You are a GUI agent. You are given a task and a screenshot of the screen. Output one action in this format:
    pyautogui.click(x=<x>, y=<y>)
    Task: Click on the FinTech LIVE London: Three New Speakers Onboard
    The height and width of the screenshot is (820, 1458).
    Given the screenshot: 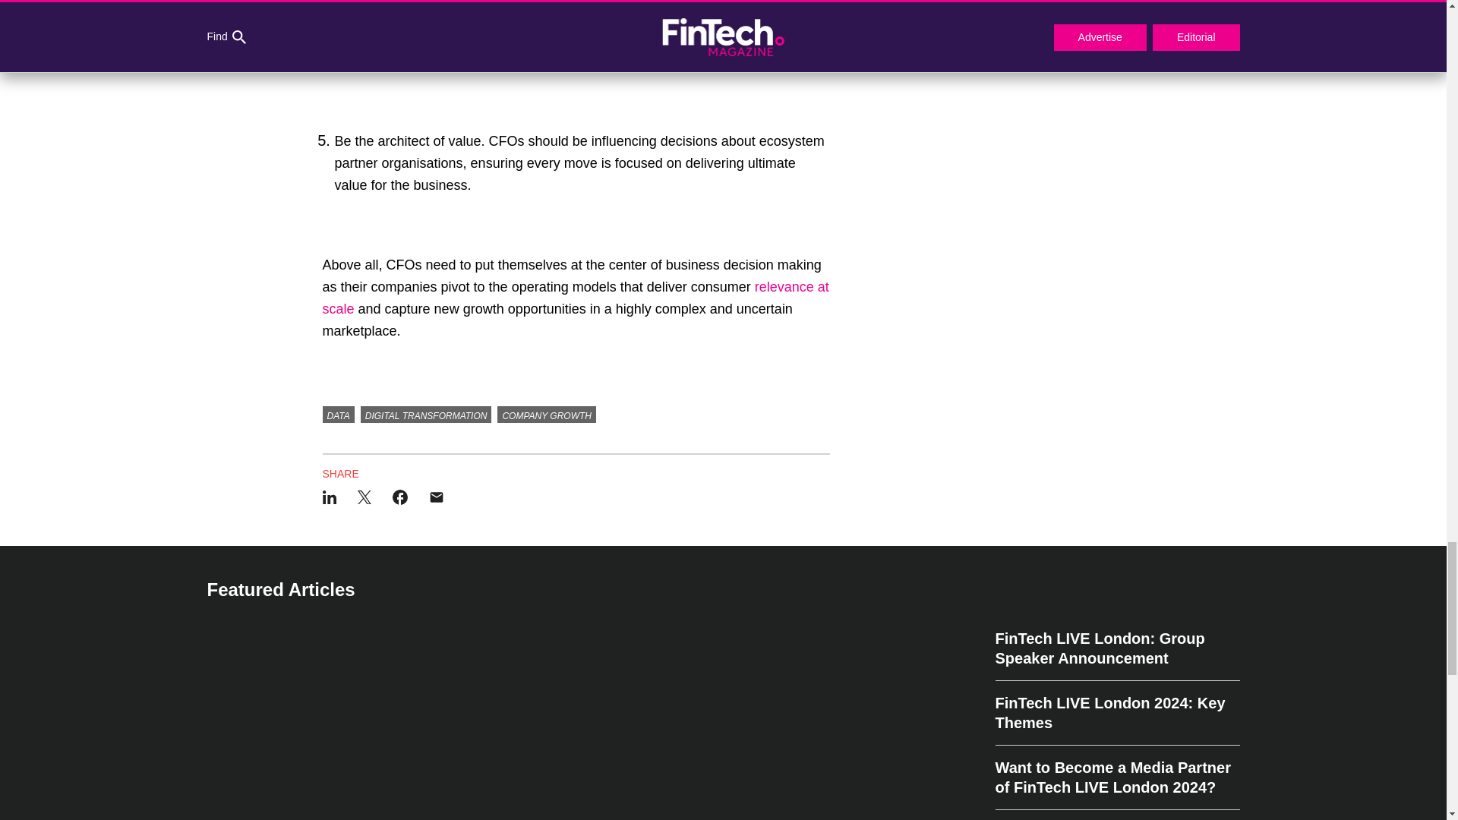 What is the action you would take?
    pyautogui.click(x=1116, y=815)
    